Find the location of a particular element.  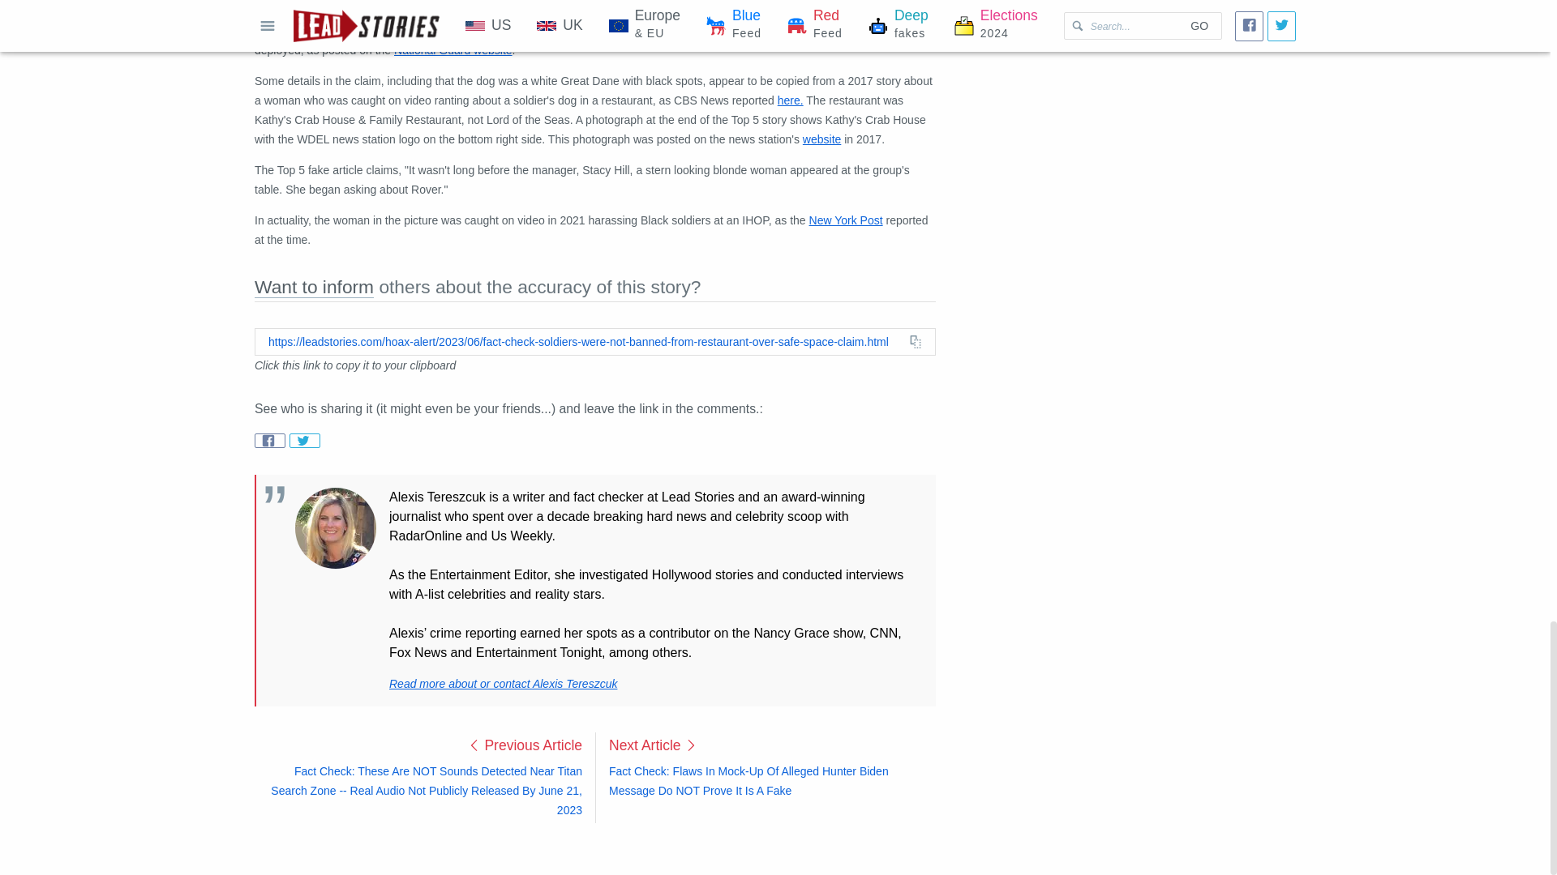

website is located at coordinates (821, 139).